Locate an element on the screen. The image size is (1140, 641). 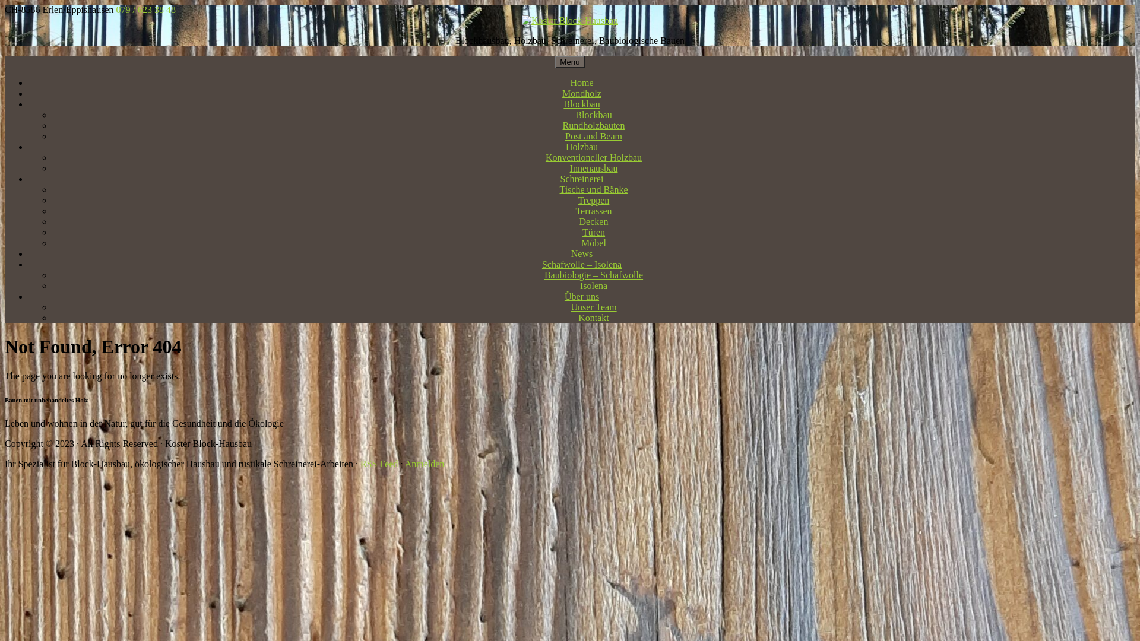
Schreinerei is located at coordinates (582, 179).